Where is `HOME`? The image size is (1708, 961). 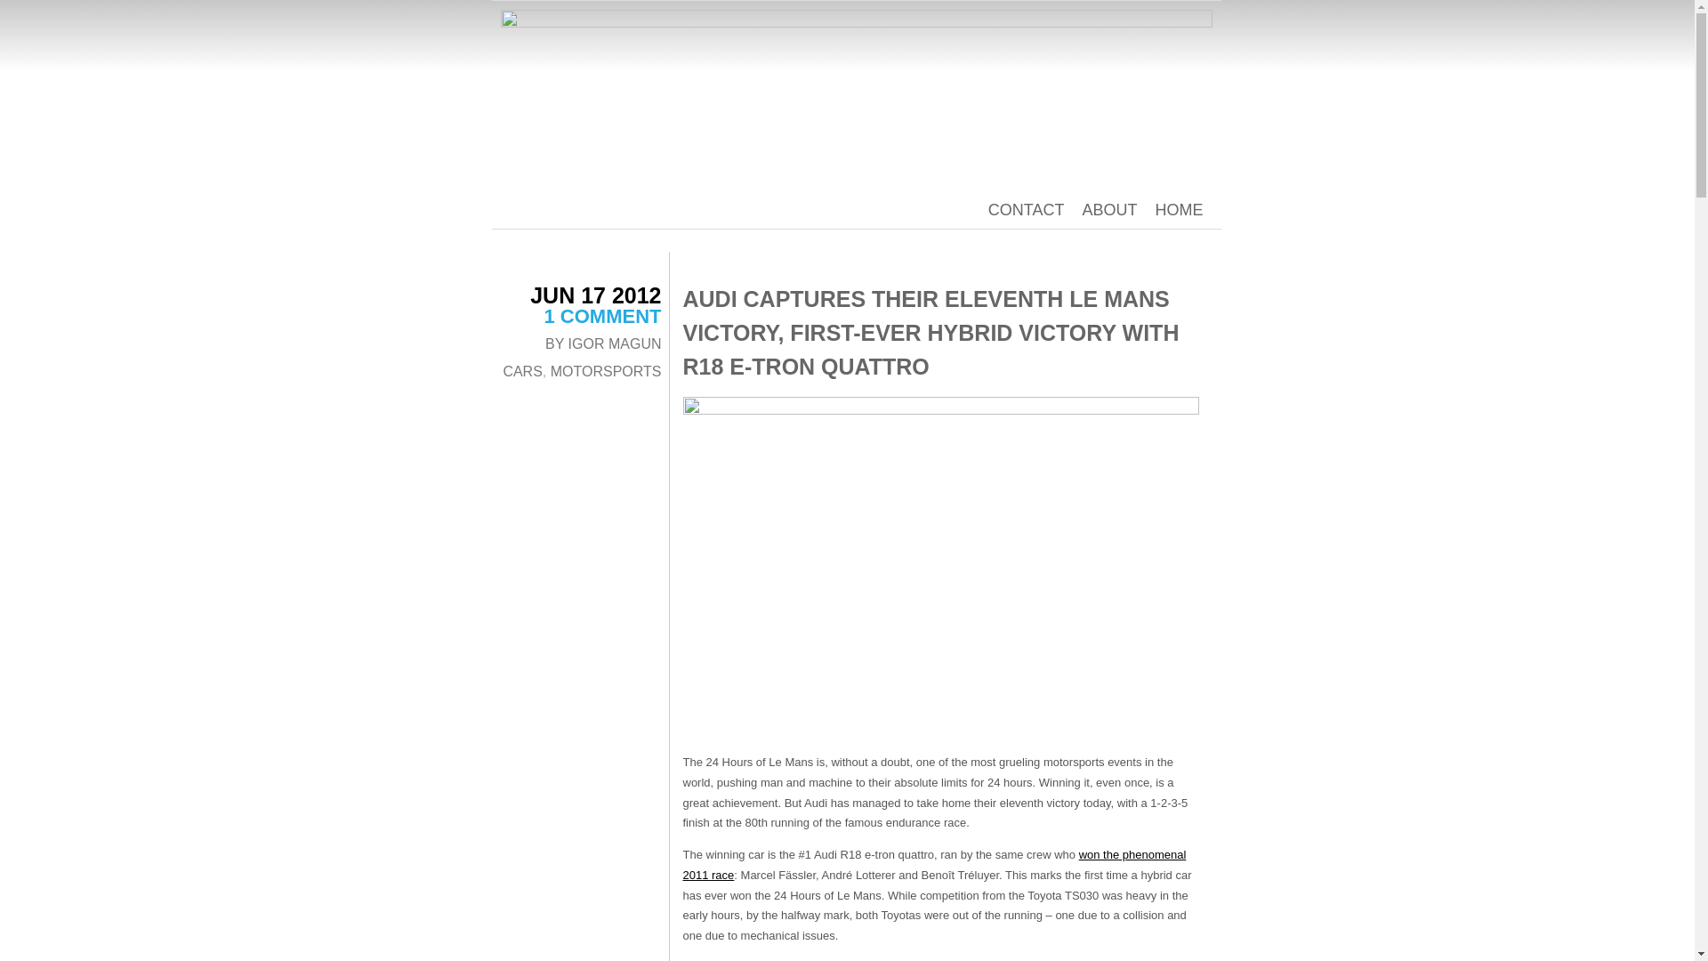
HOME is located at coordinates (1178, 210).